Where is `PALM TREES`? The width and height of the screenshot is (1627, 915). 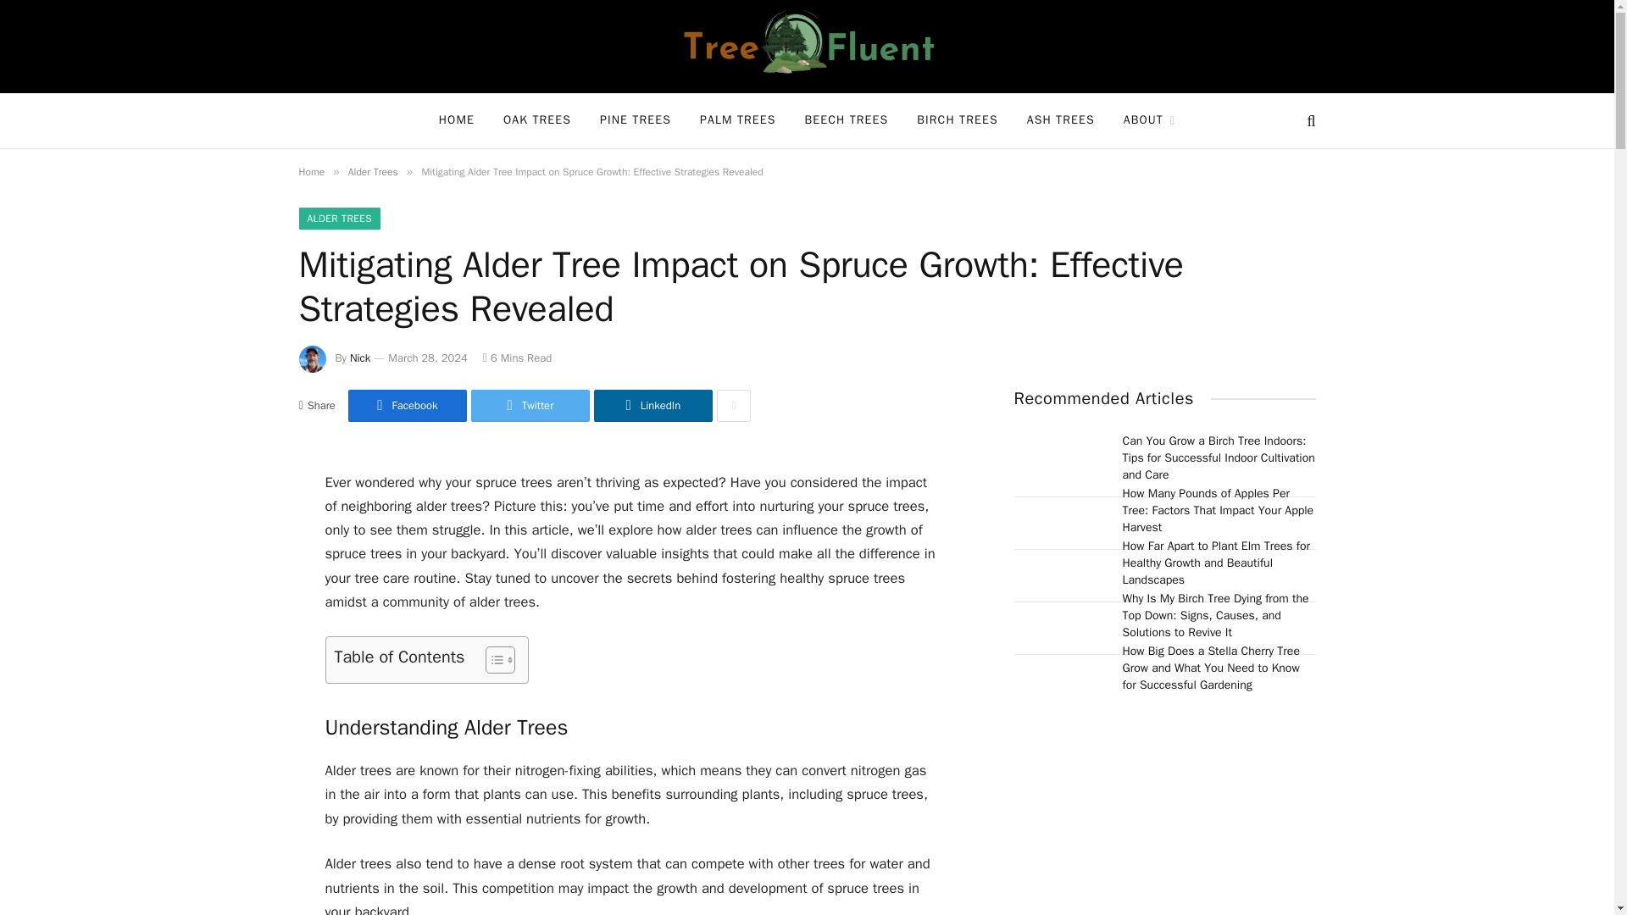 PALM TREES is located at coordinates (737, 120).